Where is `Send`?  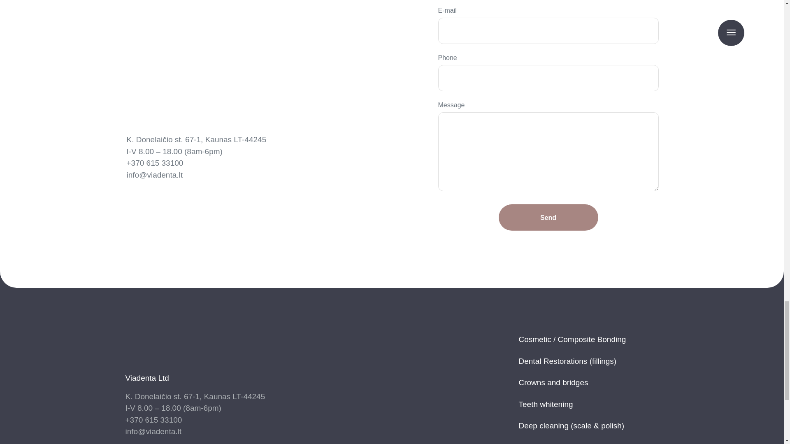 Send is located at coordinates (548, 217).